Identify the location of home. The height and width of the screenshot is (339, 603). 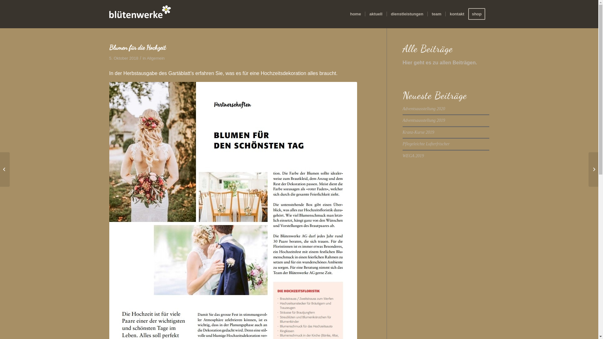
(356, 14).